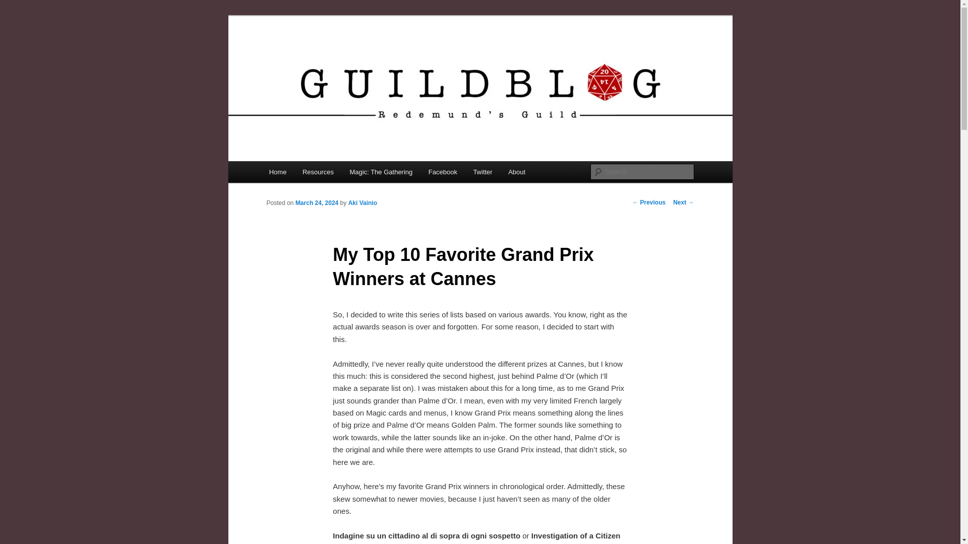 This screenshot has width=968, height=544. What do you see at coordinates (317, 203) in the screenshot?
I see `16:35` at bounding box center [317, 203].